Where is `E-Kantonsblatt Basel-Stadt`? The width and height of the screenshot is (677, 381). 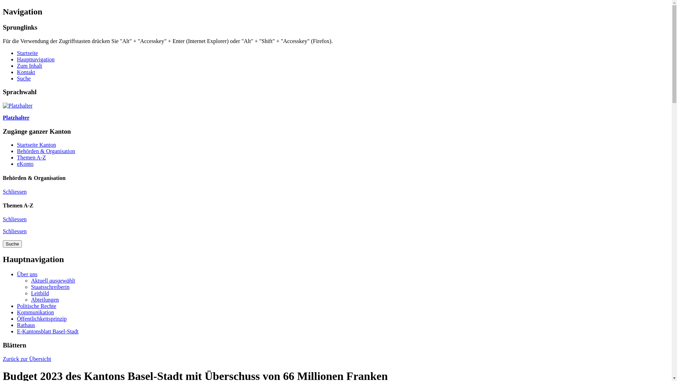
E-Kantonsblatt Basel-Stadt is located at coordinates (48, 332).